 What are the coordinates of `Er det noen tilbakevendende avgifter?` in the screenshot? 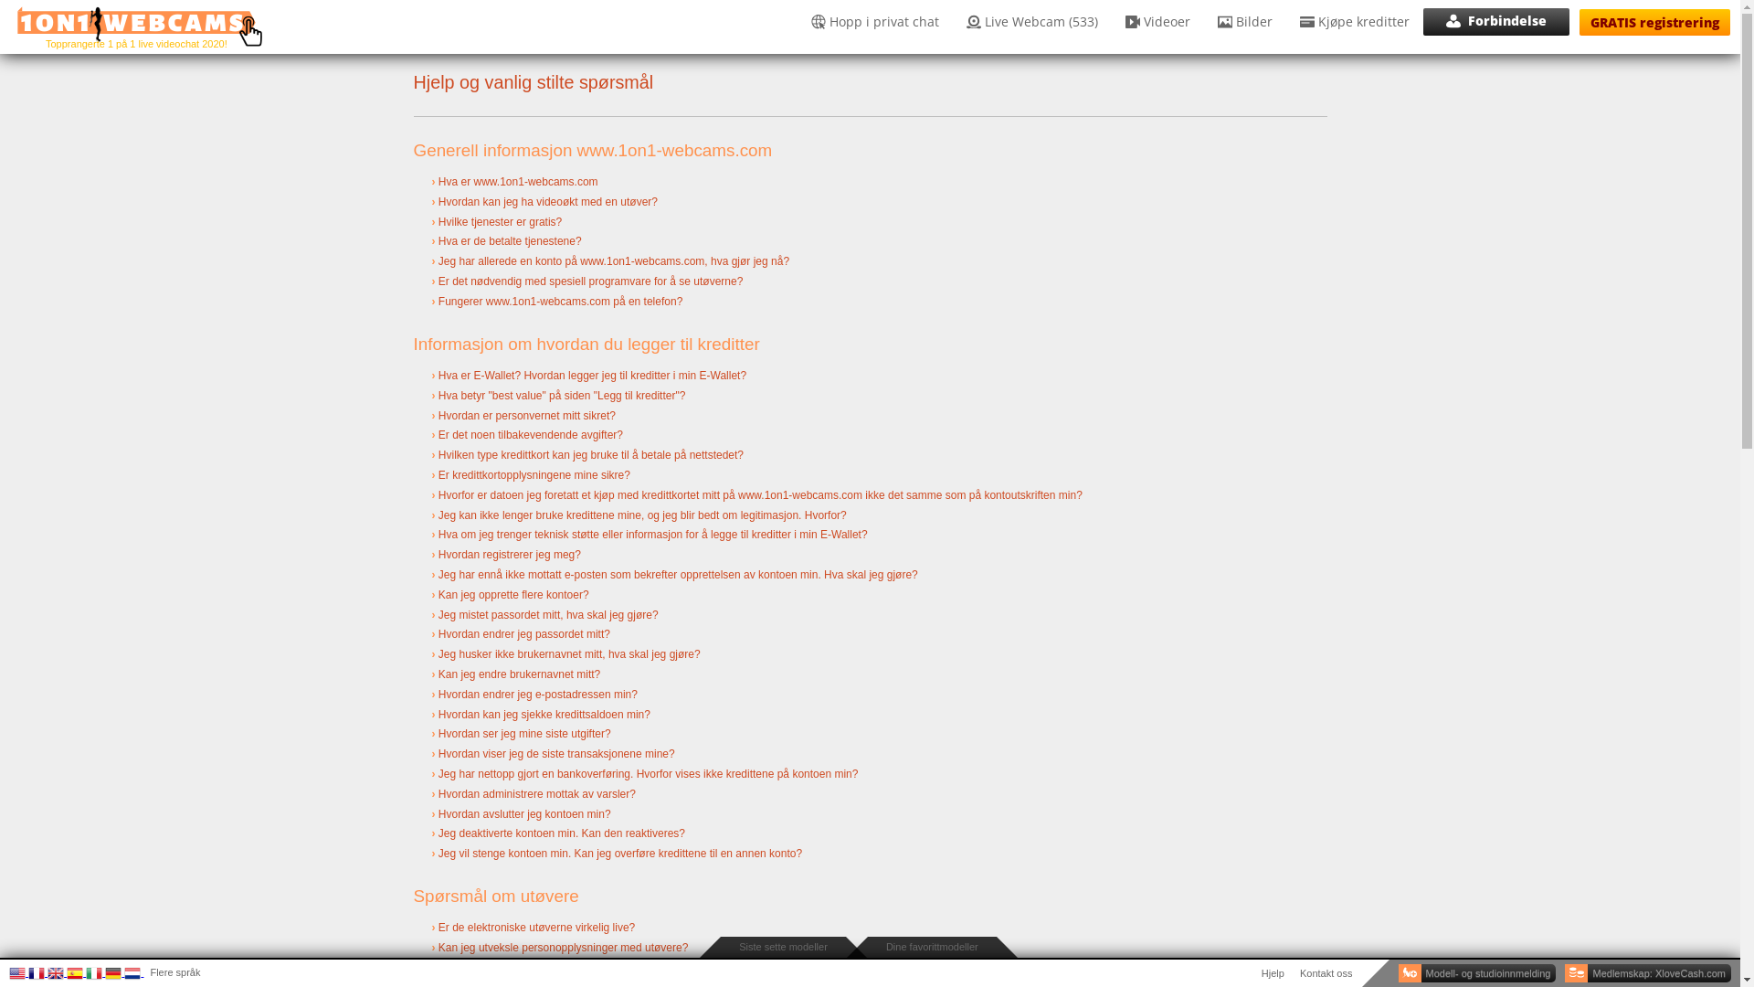 It's located at (531, 435).